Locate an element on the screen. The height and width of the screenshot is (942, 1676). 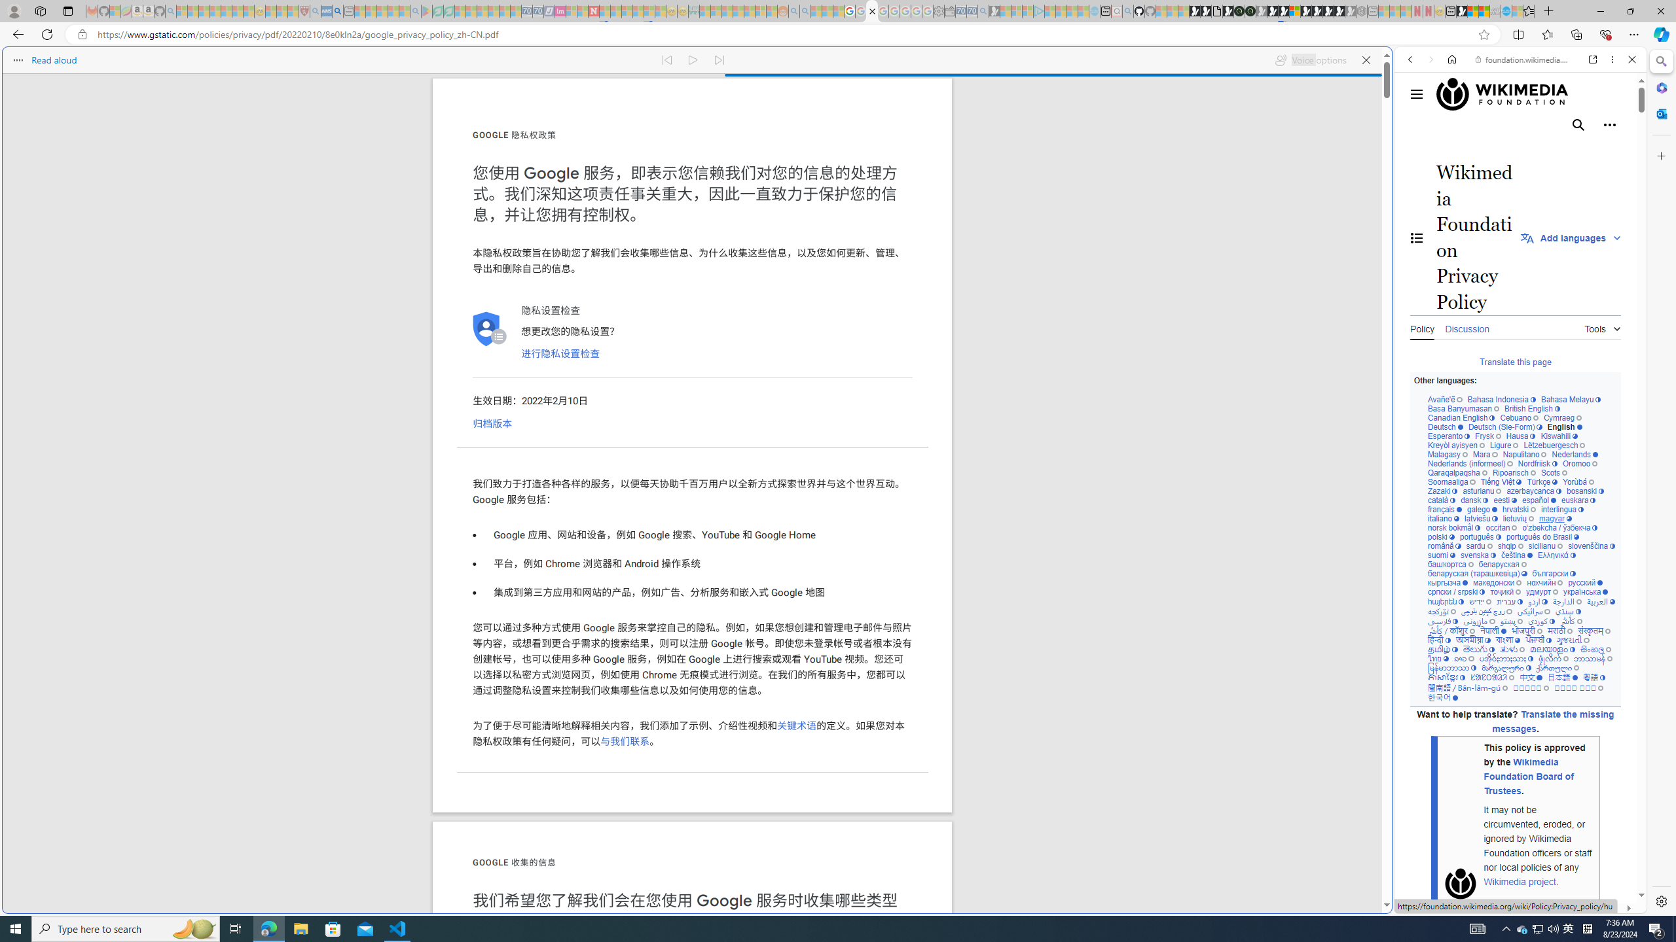
Discussion is located at coordinates (1466, 327).